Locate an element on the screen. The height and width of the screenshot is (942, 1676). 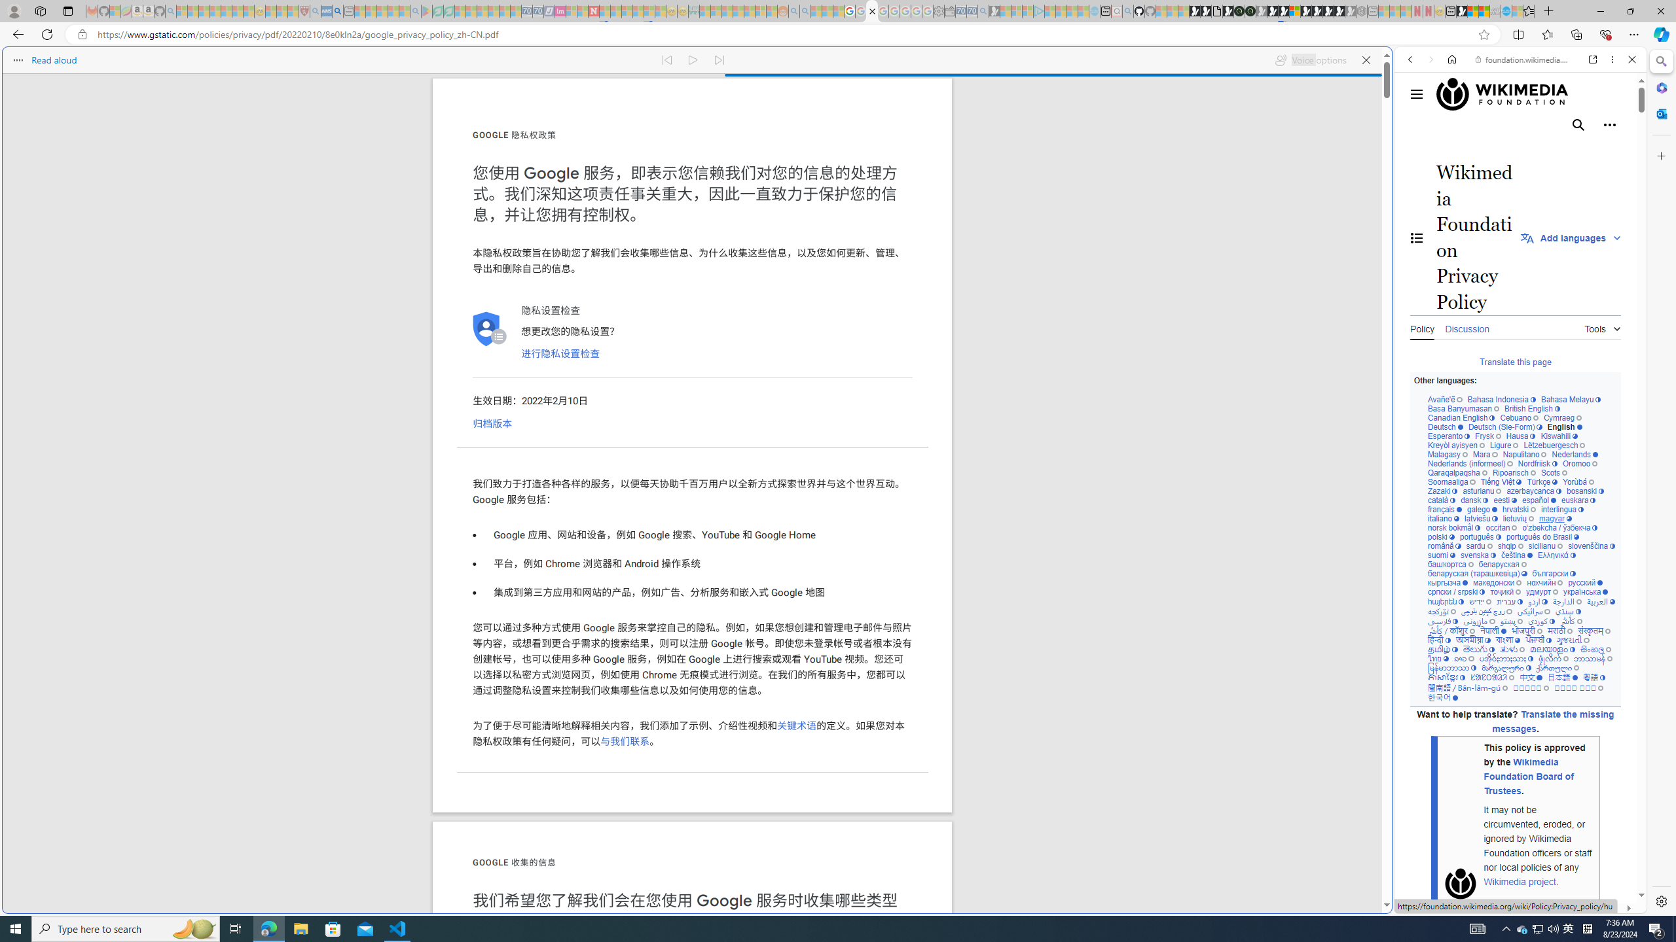
Discussion is located at coordinates (1466, 327).